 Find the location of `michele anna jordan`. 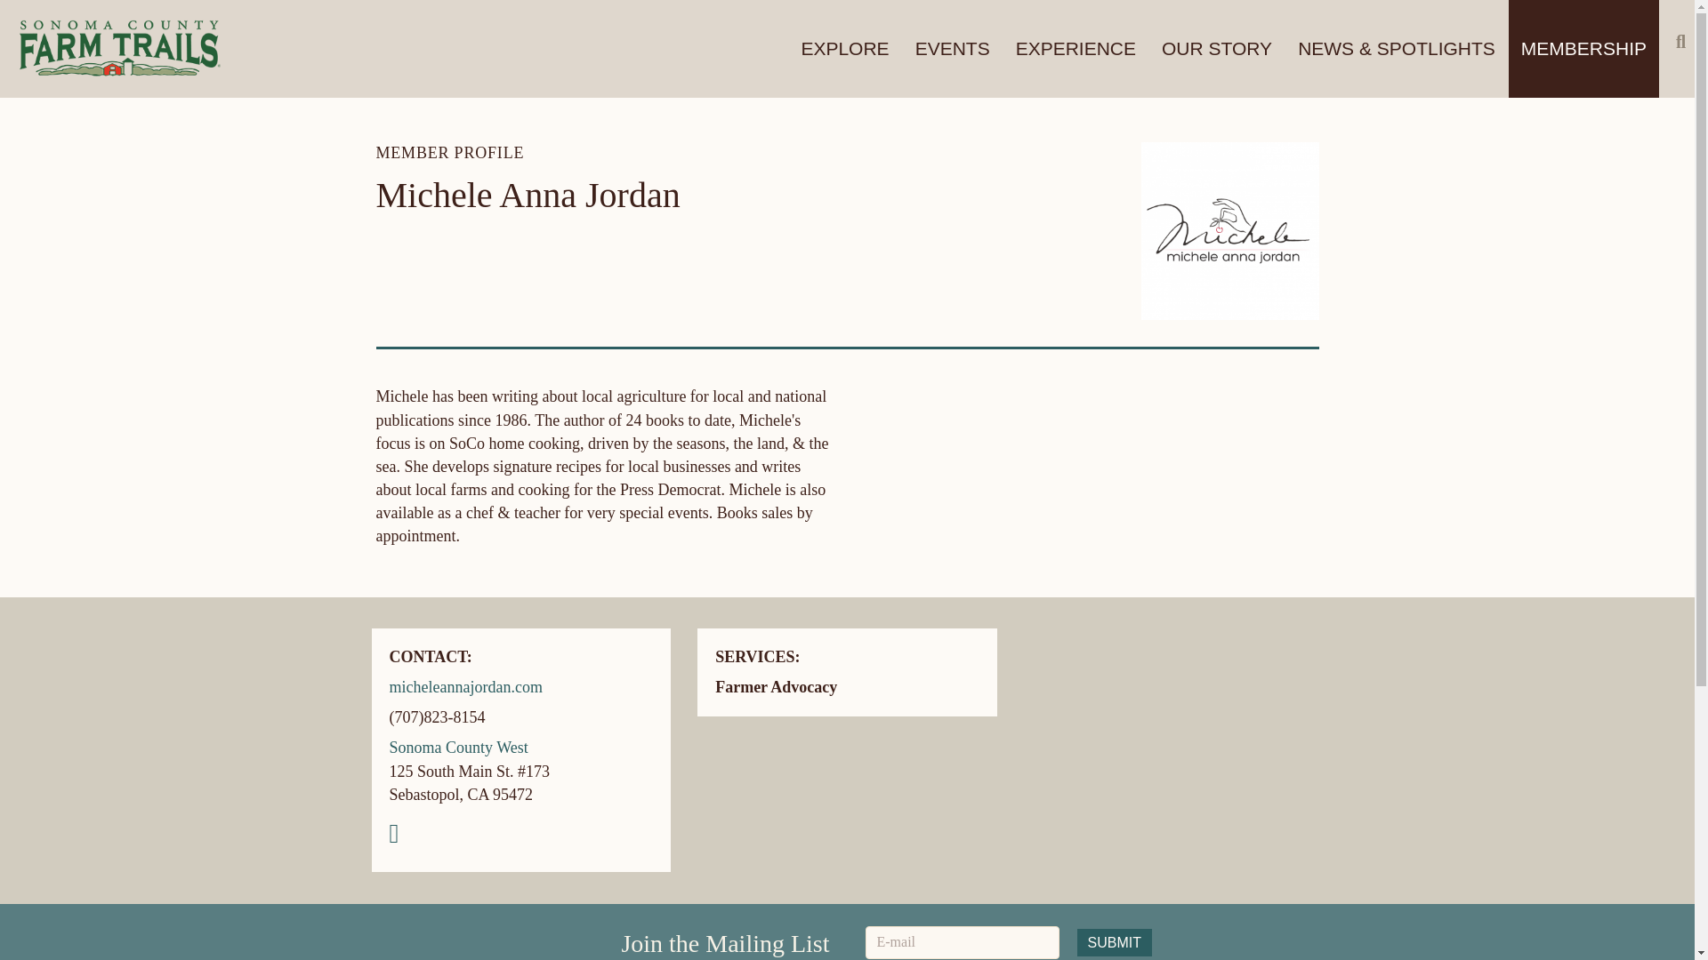

michele anna jordan is located at coordinates (1229, 230).